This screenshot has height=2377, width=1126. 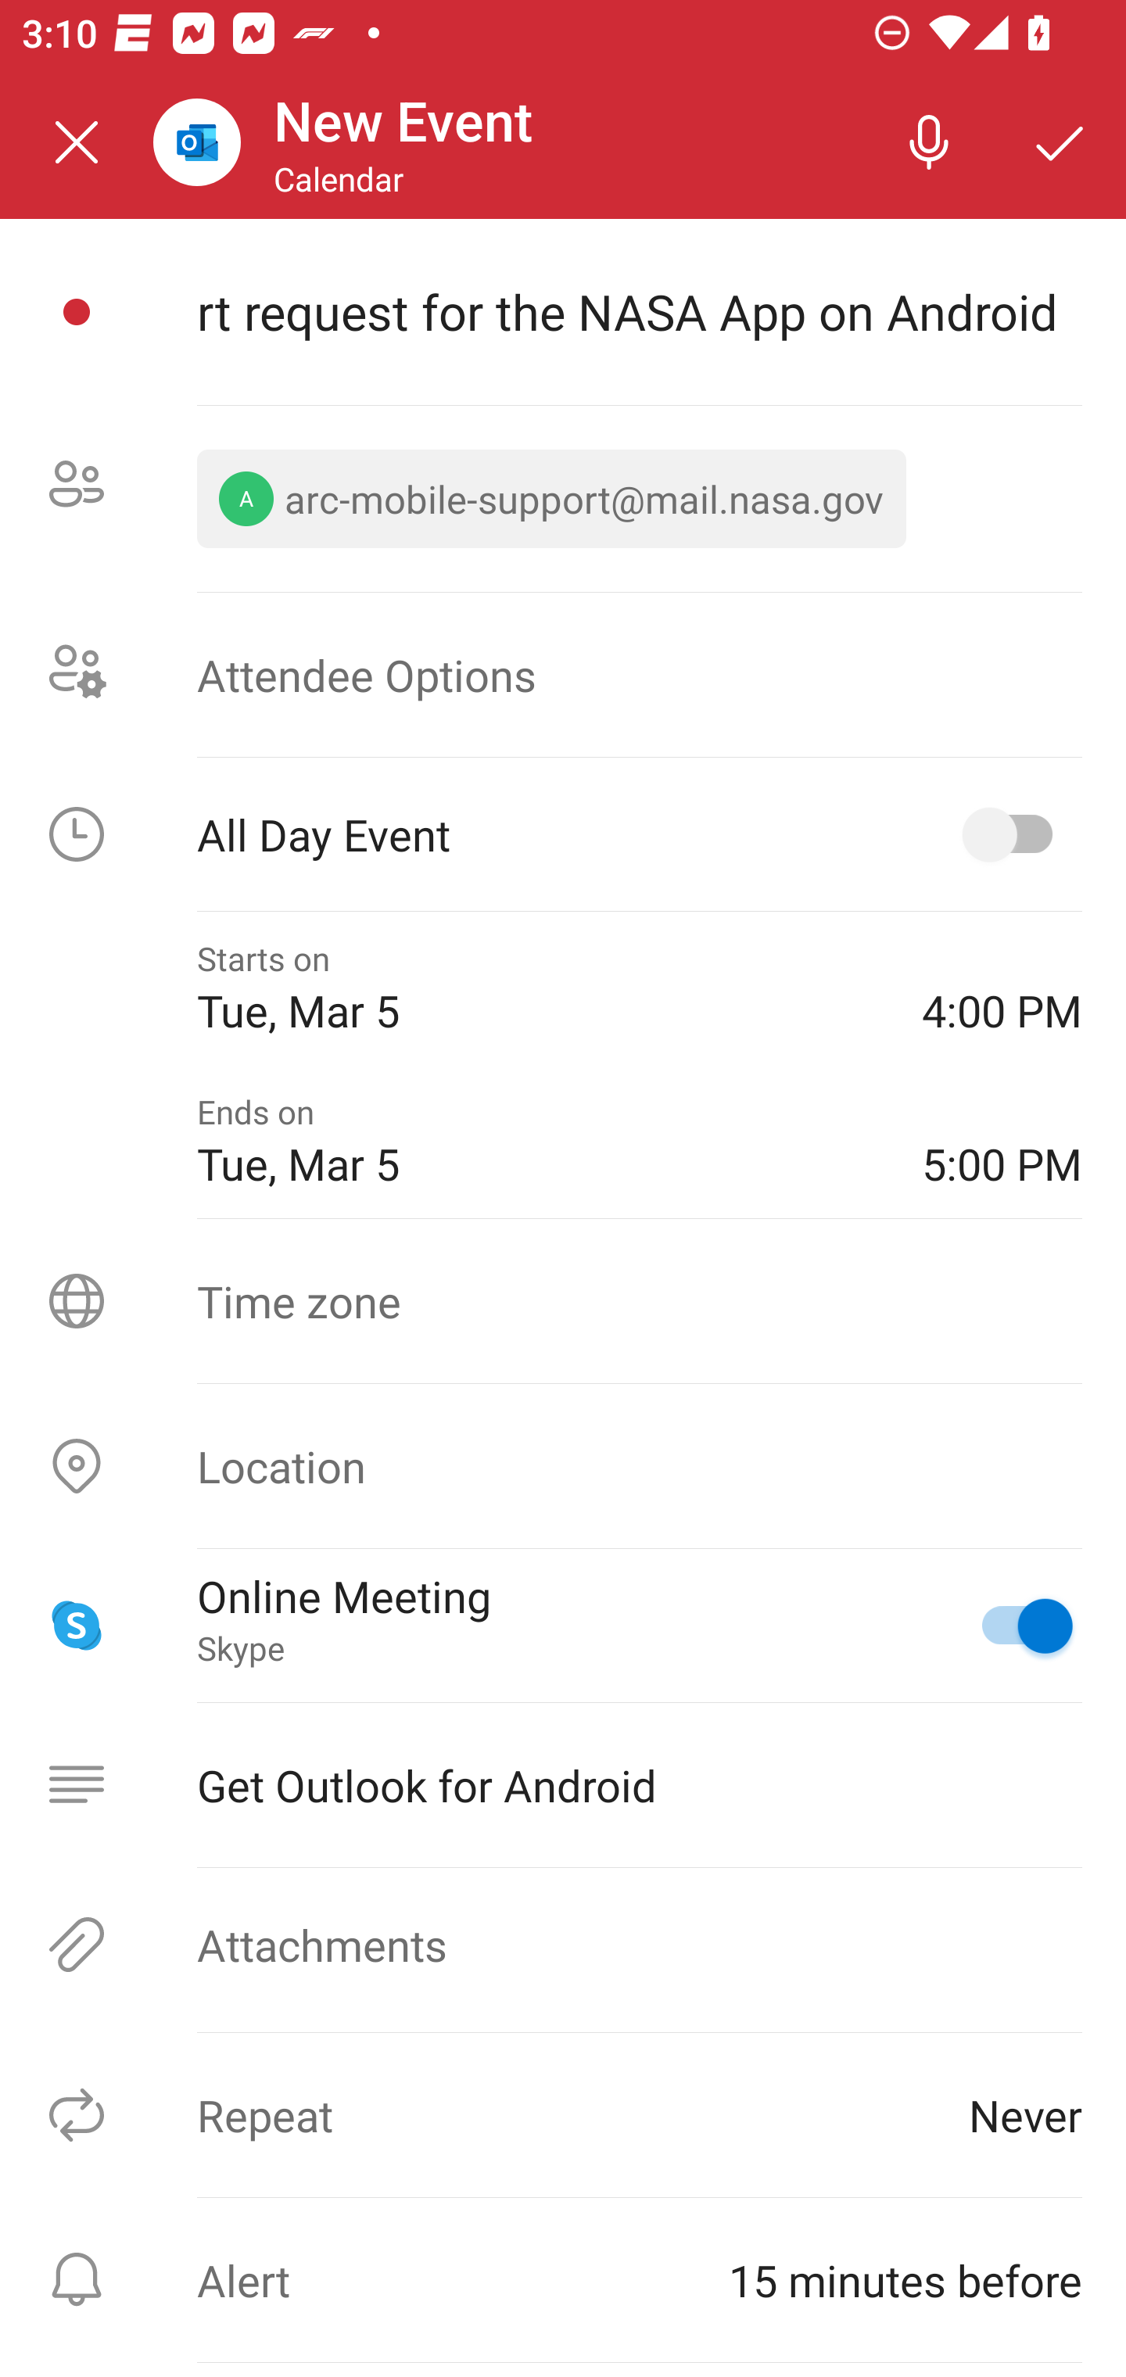 I want to click on 5:00 PM, so click(x=1002, y=1140).